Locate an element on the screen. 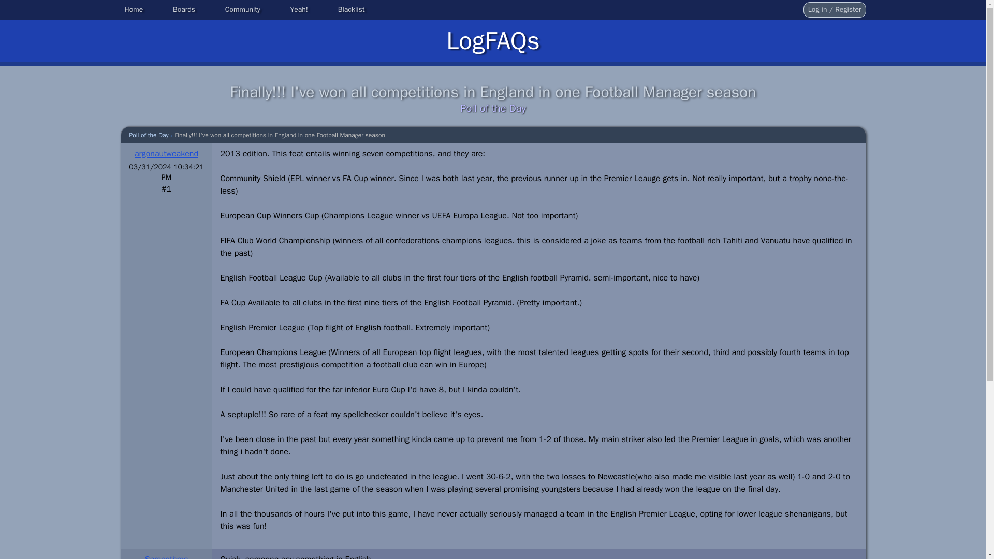  Poll of the Day is located at coordinates (149, 135).